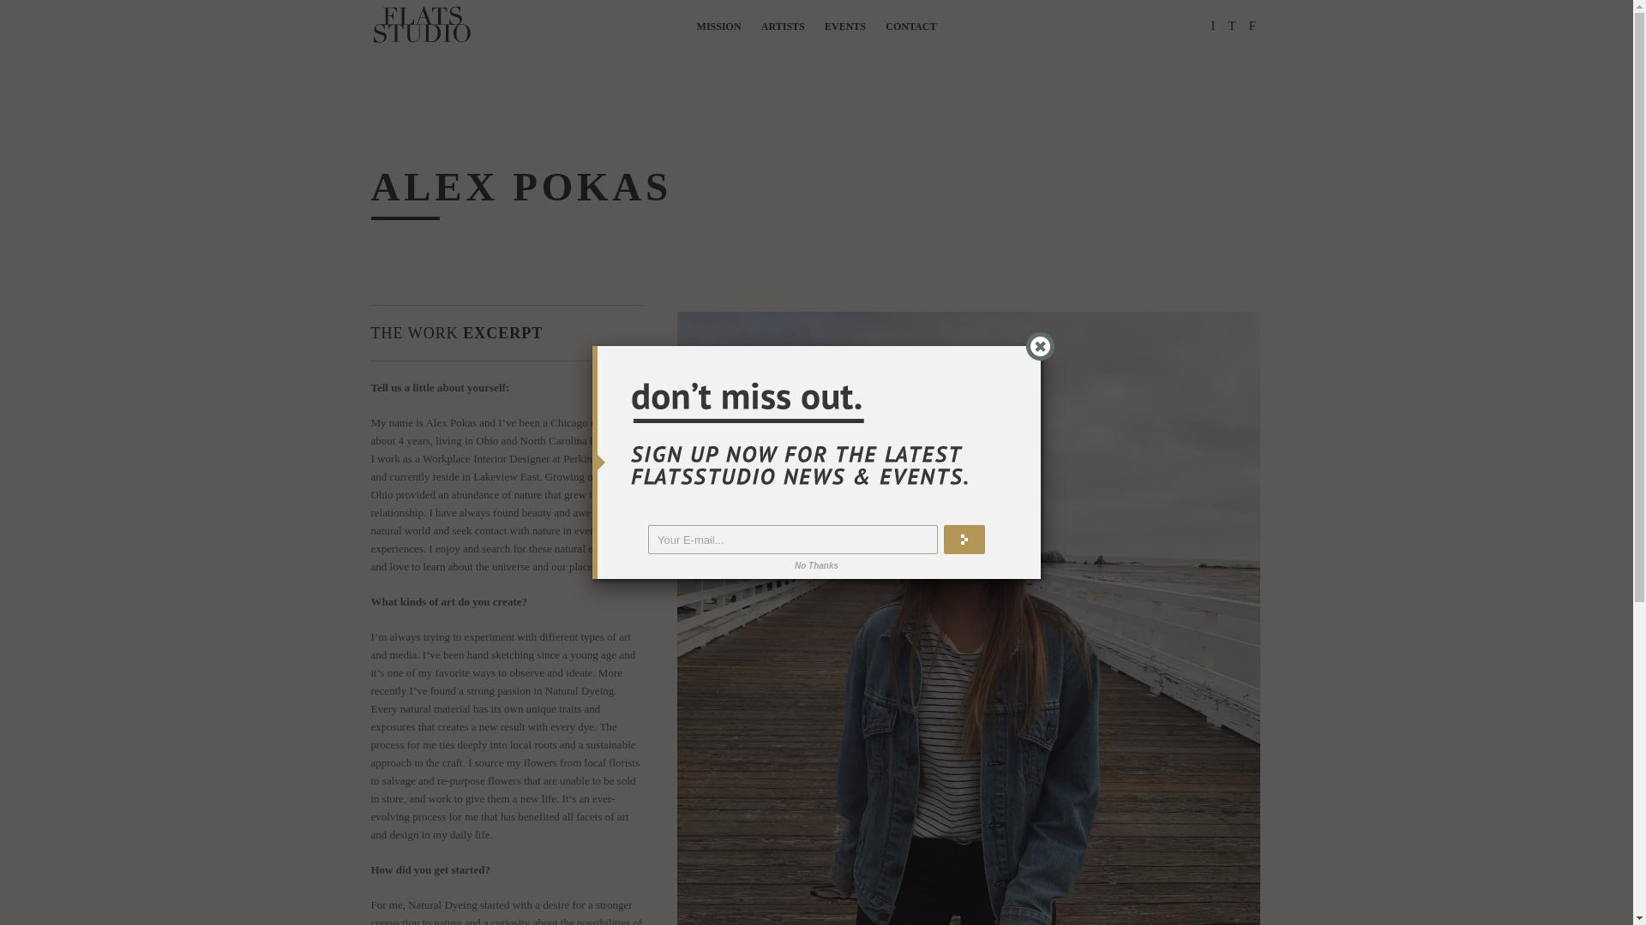  What do you see at coordinates (718, 27) in the screenshot?
I see `MISSION` at bounding box center [718, 27].